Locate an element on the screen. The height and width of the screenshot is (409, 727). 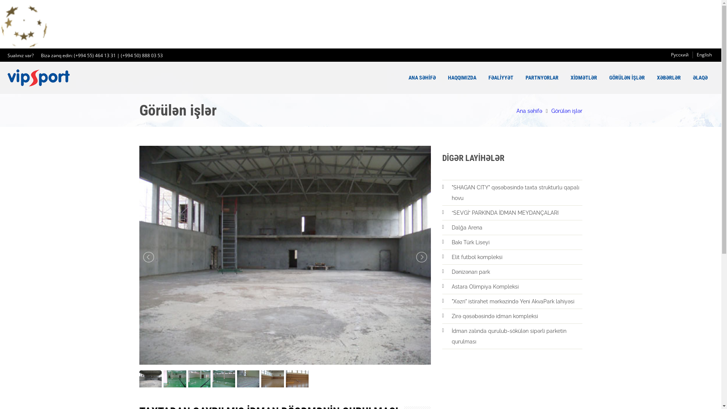
English is located at coordinates (704, 55).